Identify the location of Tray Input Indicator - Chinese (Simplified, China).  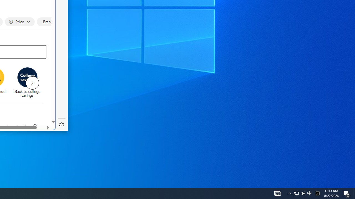
(317, 193).